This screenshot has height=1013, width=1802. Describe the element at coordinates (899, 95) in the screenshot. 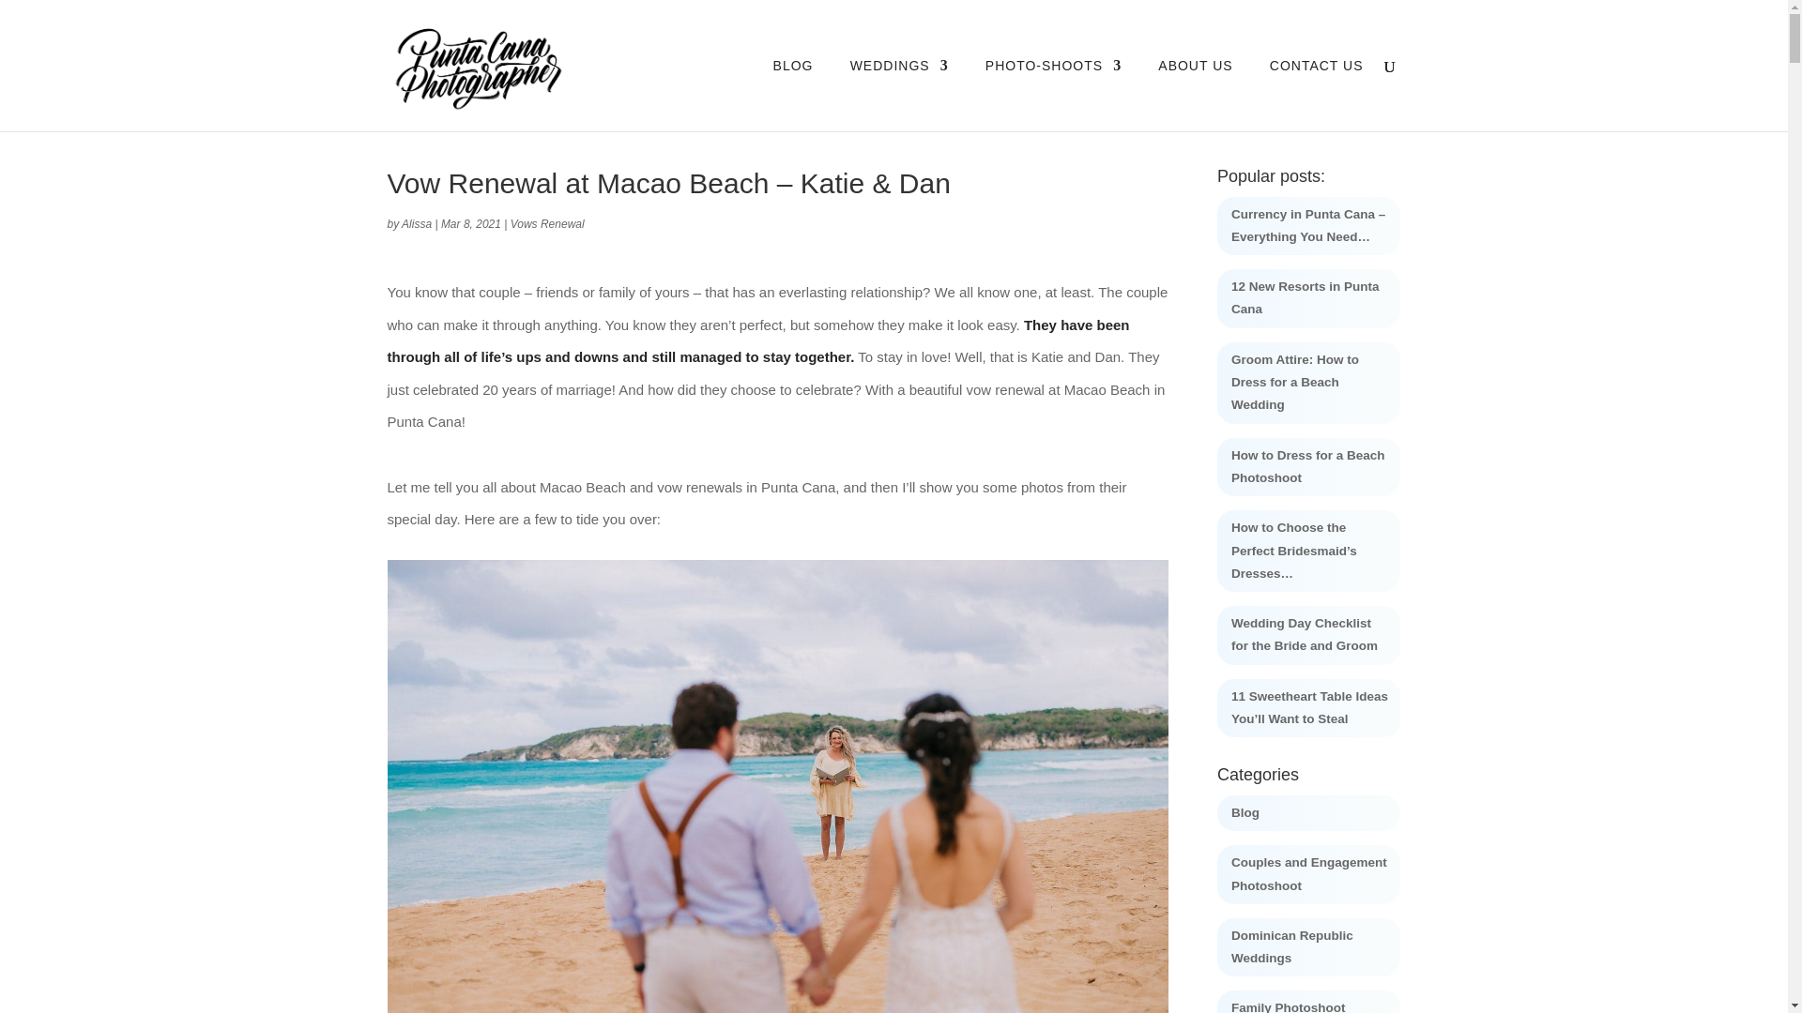

I see `WEDDINGS` at that location.